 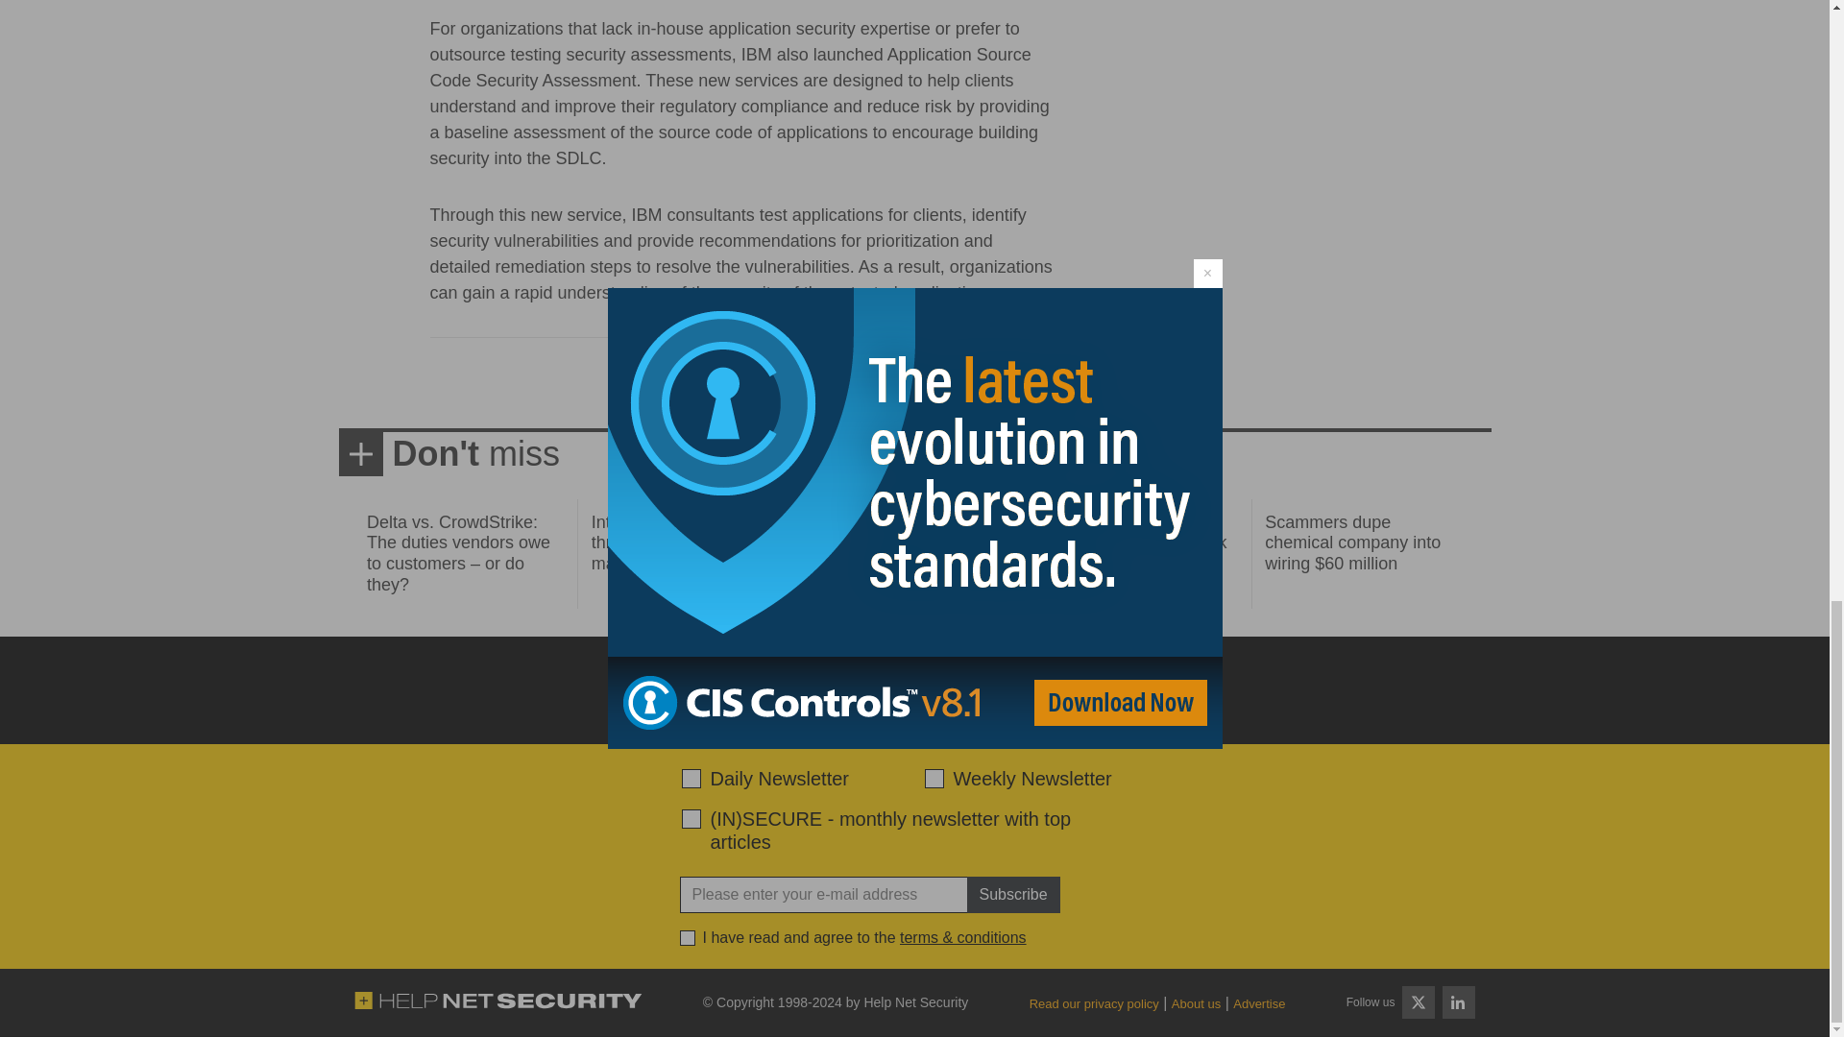 What do you see at coordinates (711, 382) in the screenshot?
I see `Share IBM launches new security solutions on Facebook` at bounding box center [711, 382].